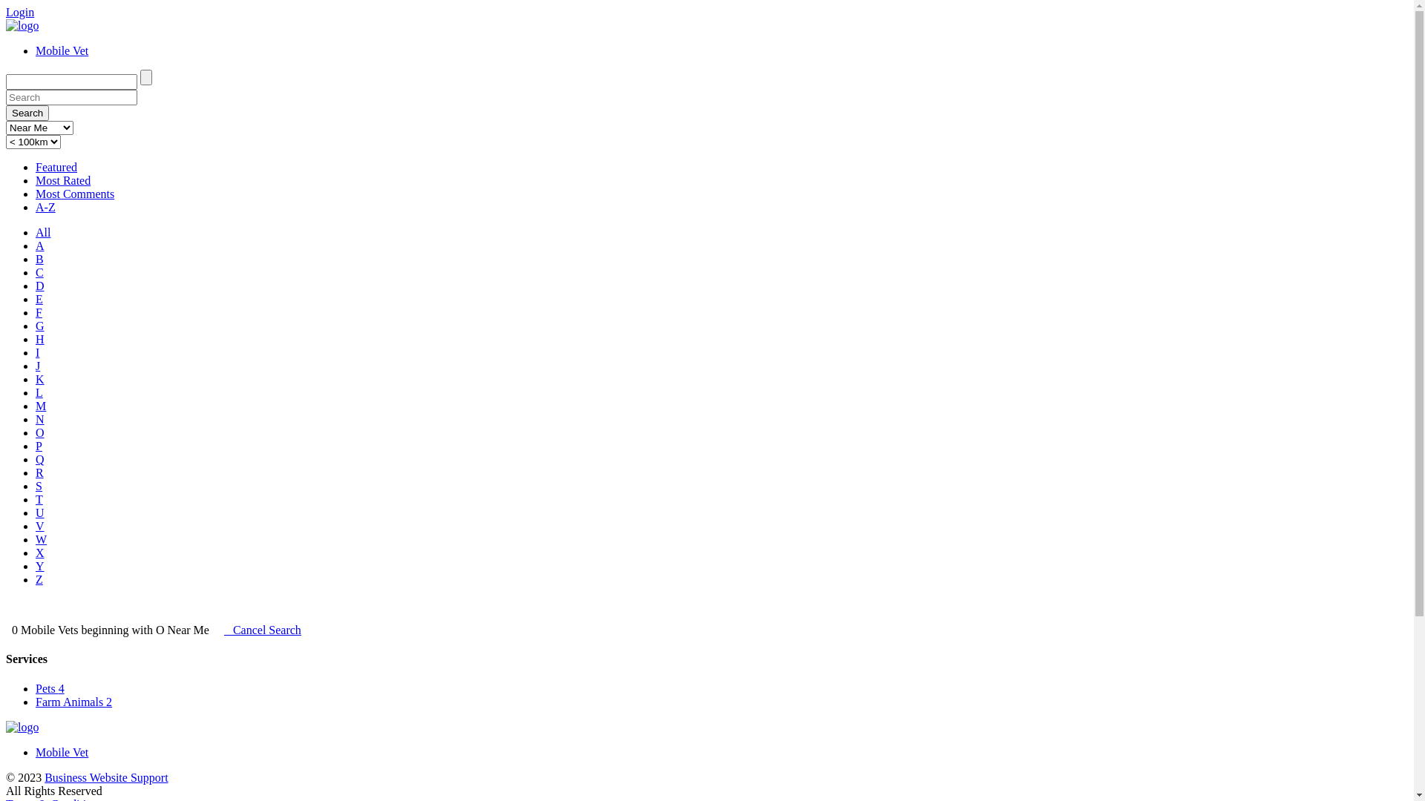 The image size is (1425, 801). I want to click on O, so click(40, 433).